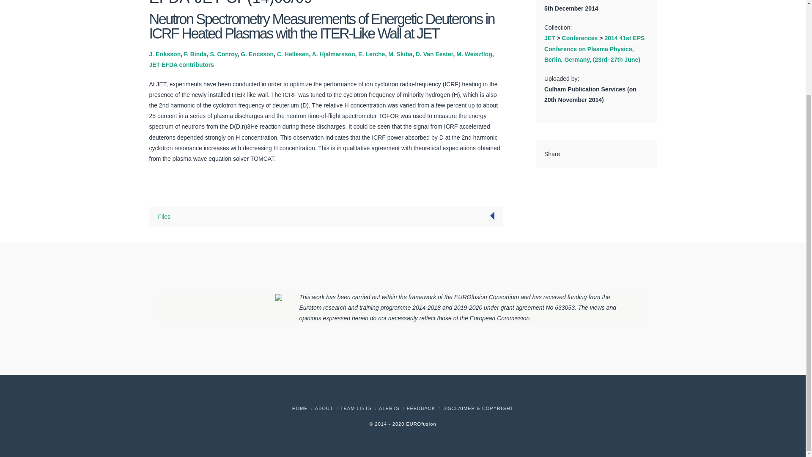  I want to click on G. Ericsson, so click(257, 54).